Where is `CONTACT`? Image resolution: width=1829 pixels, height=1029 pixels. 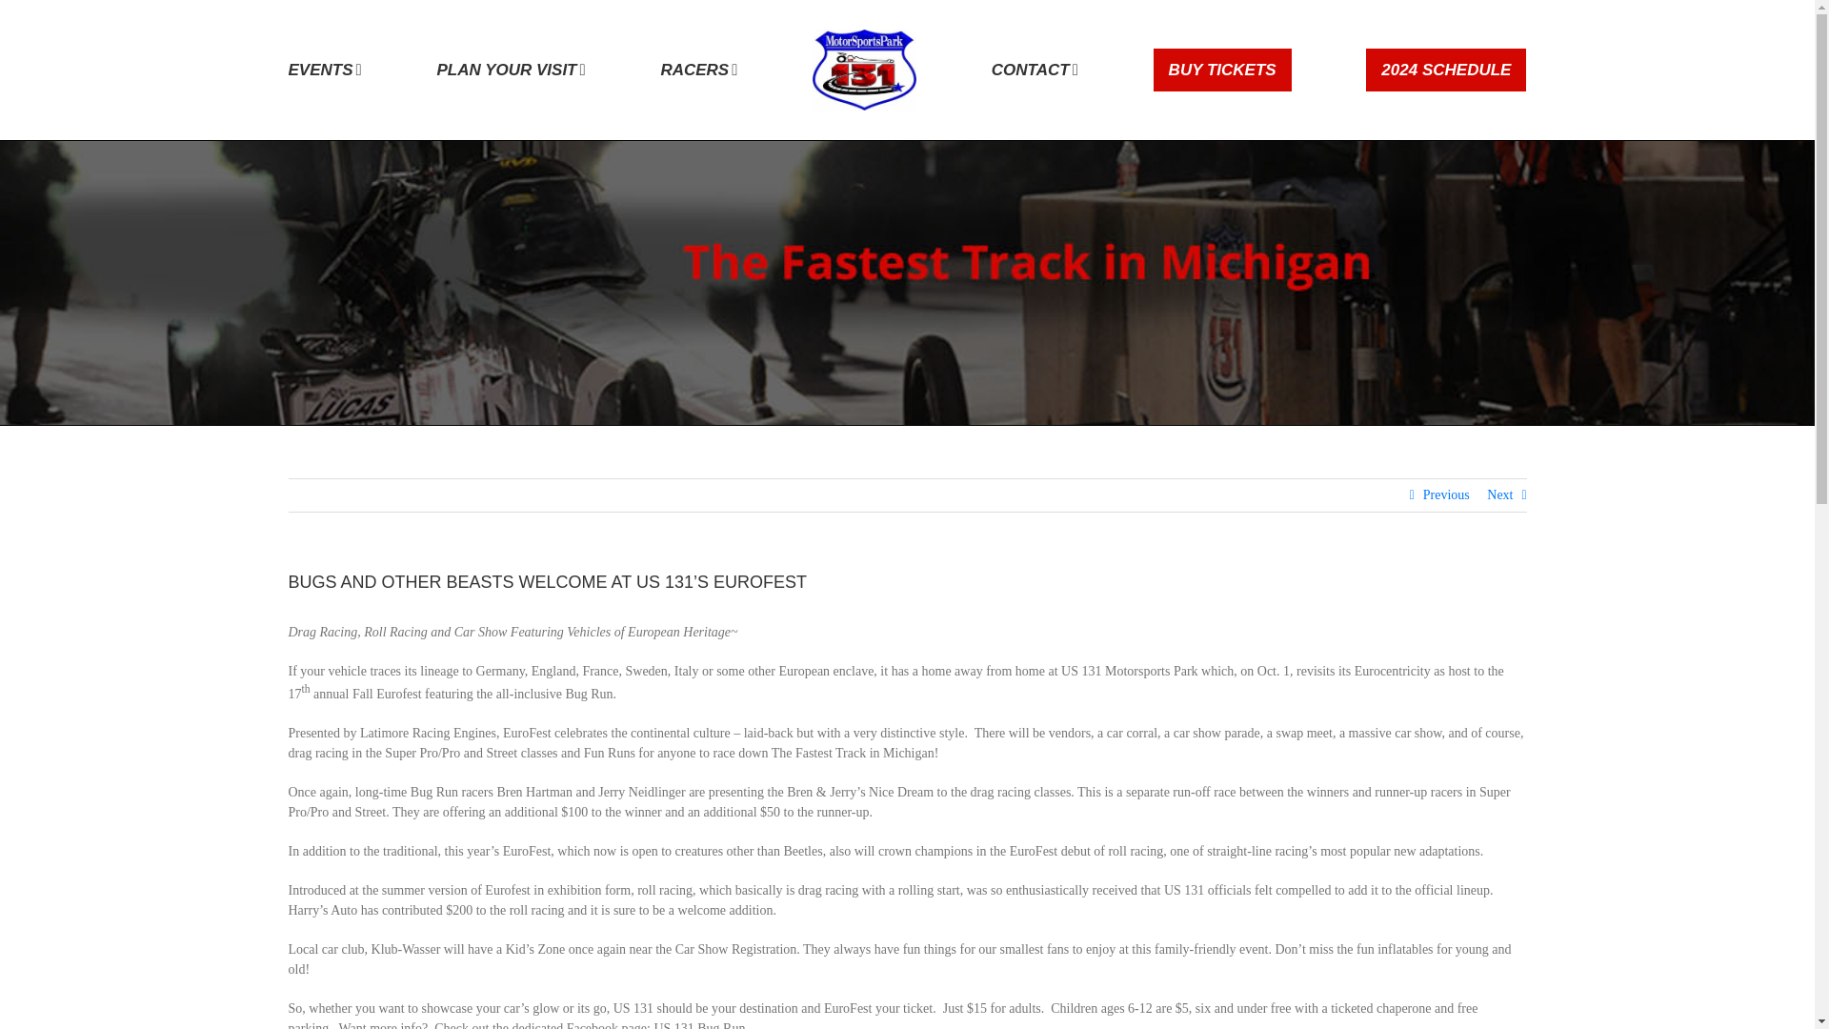 CONTACT is located at coordinates (1035, 69).